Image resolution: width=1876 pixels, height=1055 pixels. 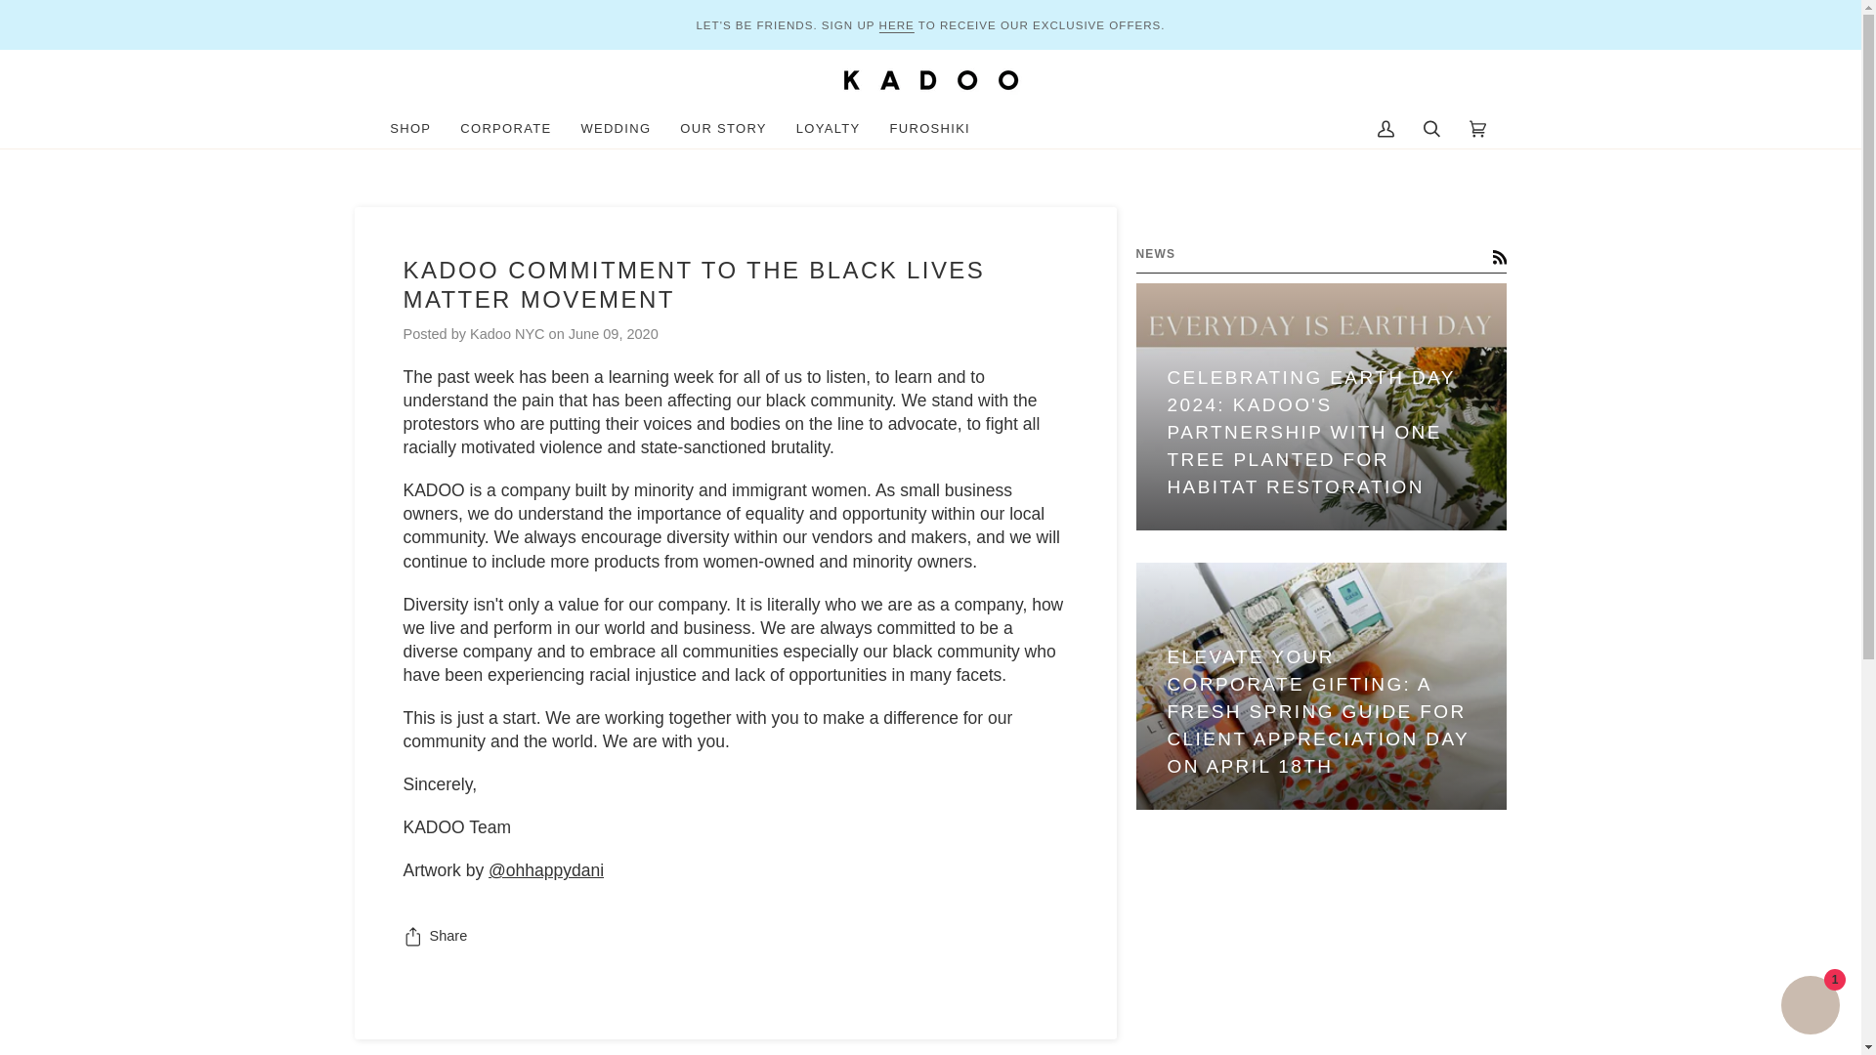 I want to click on CORPORATE, so click(x=506, y=129).